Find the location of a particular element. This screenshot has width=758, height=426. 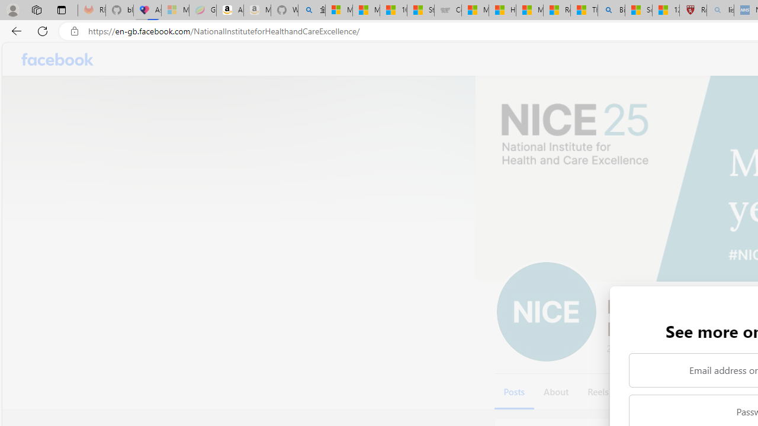

Facebook is located at coordinates (58, 59).